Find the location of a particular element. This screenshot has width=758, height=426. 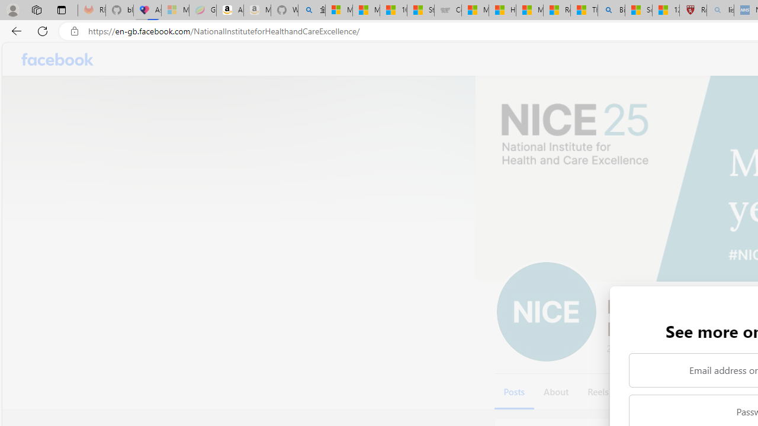

Facebook is located at coordinates (58, 59).